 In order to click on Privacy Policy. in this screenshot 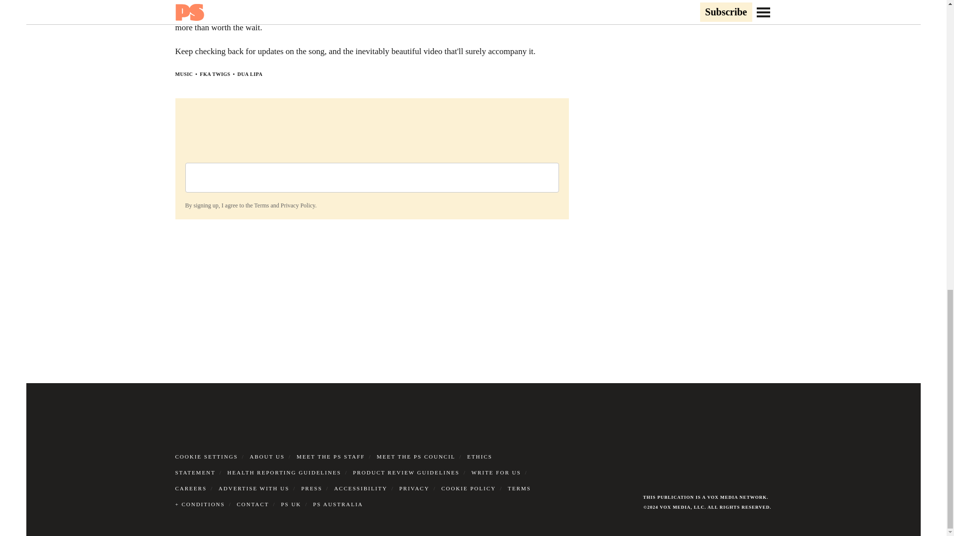, I will do `click(298, 205)`.